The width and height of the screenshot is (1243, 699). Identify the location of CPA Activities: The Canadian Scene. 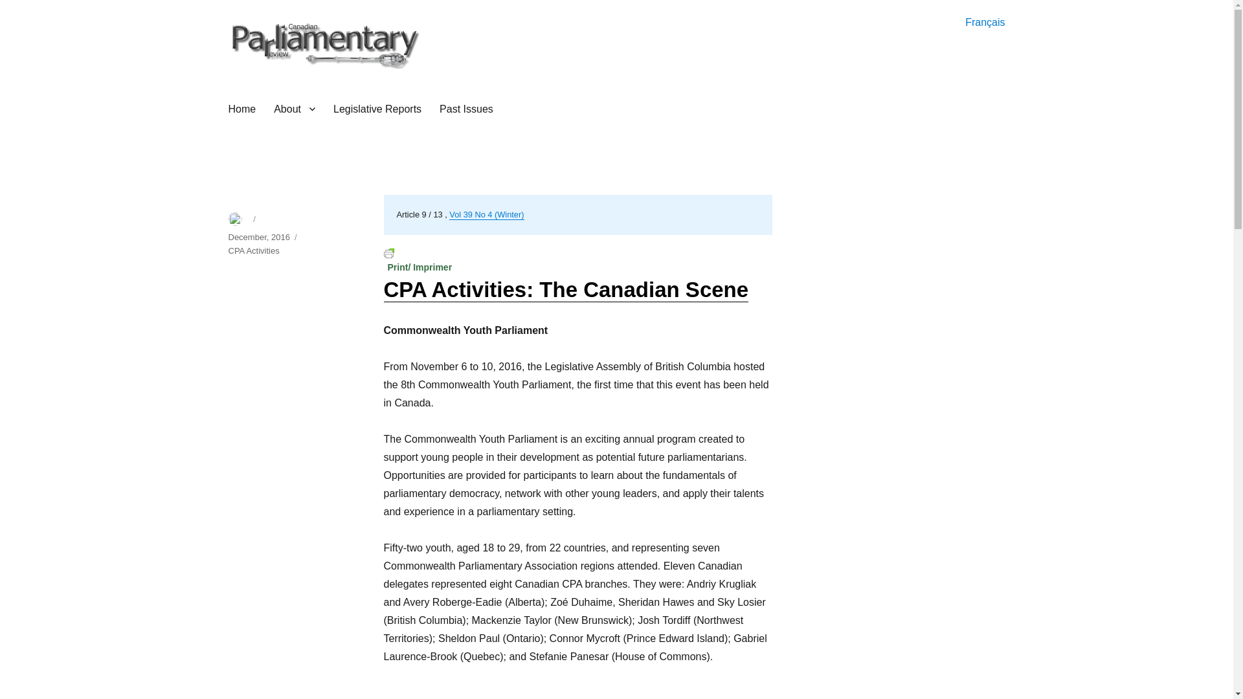
(565, 289).